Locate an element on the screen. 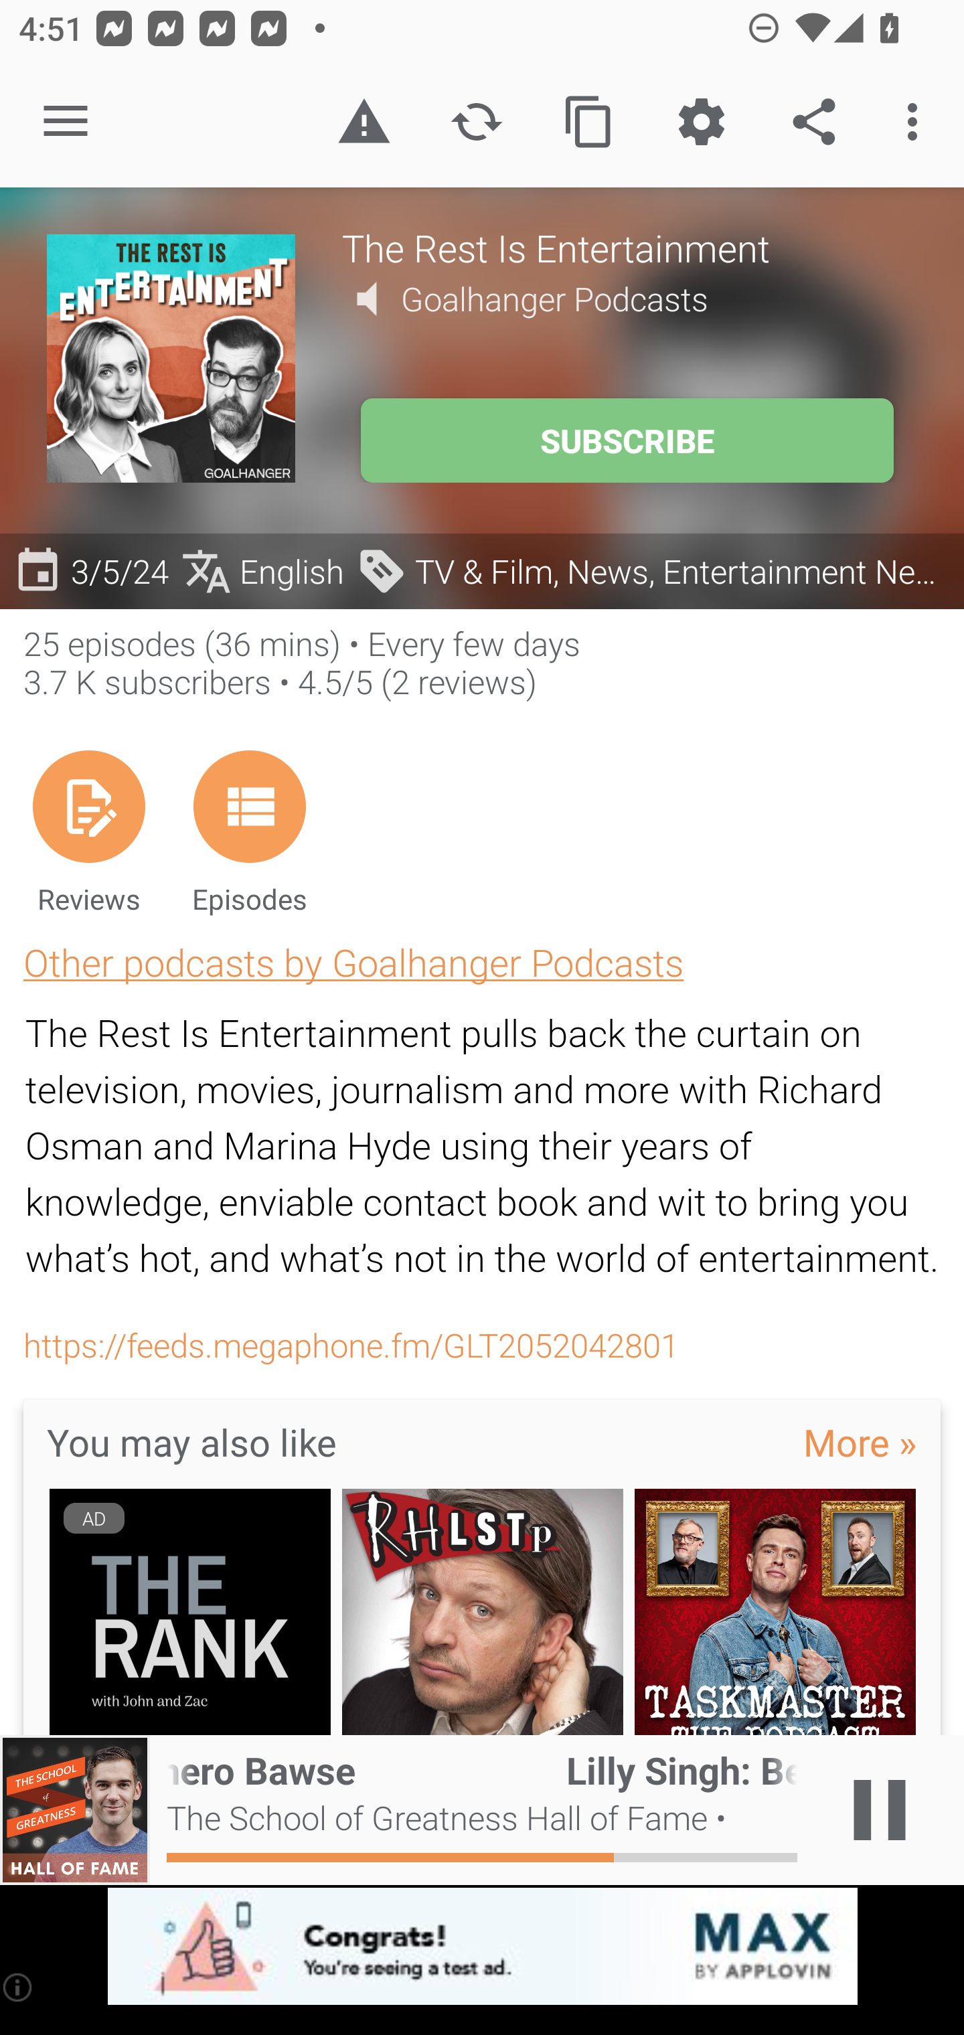  AD is located at coordinates (189, 1613).